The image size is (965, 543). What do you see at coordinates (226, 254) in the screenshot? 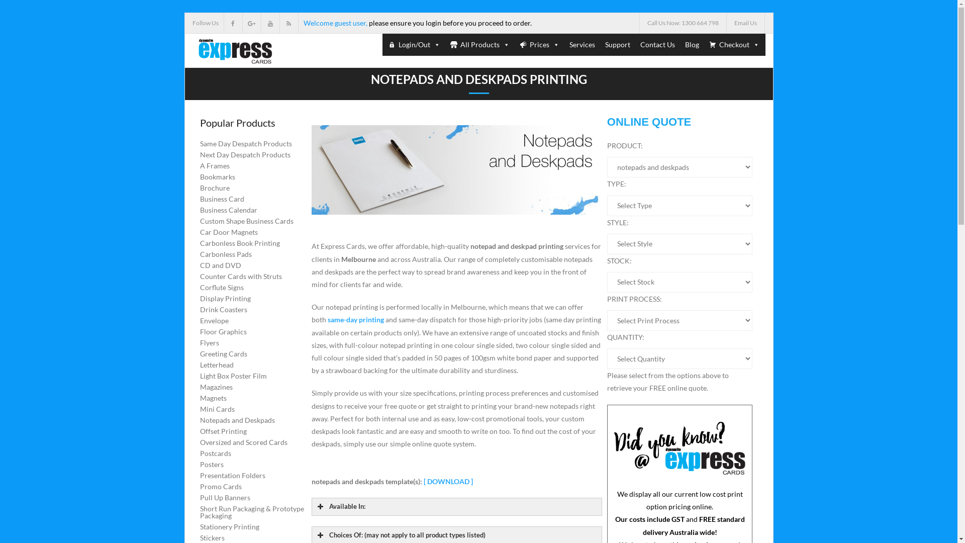
I see `Carbonless Pads` at bounding box center [226, 254].